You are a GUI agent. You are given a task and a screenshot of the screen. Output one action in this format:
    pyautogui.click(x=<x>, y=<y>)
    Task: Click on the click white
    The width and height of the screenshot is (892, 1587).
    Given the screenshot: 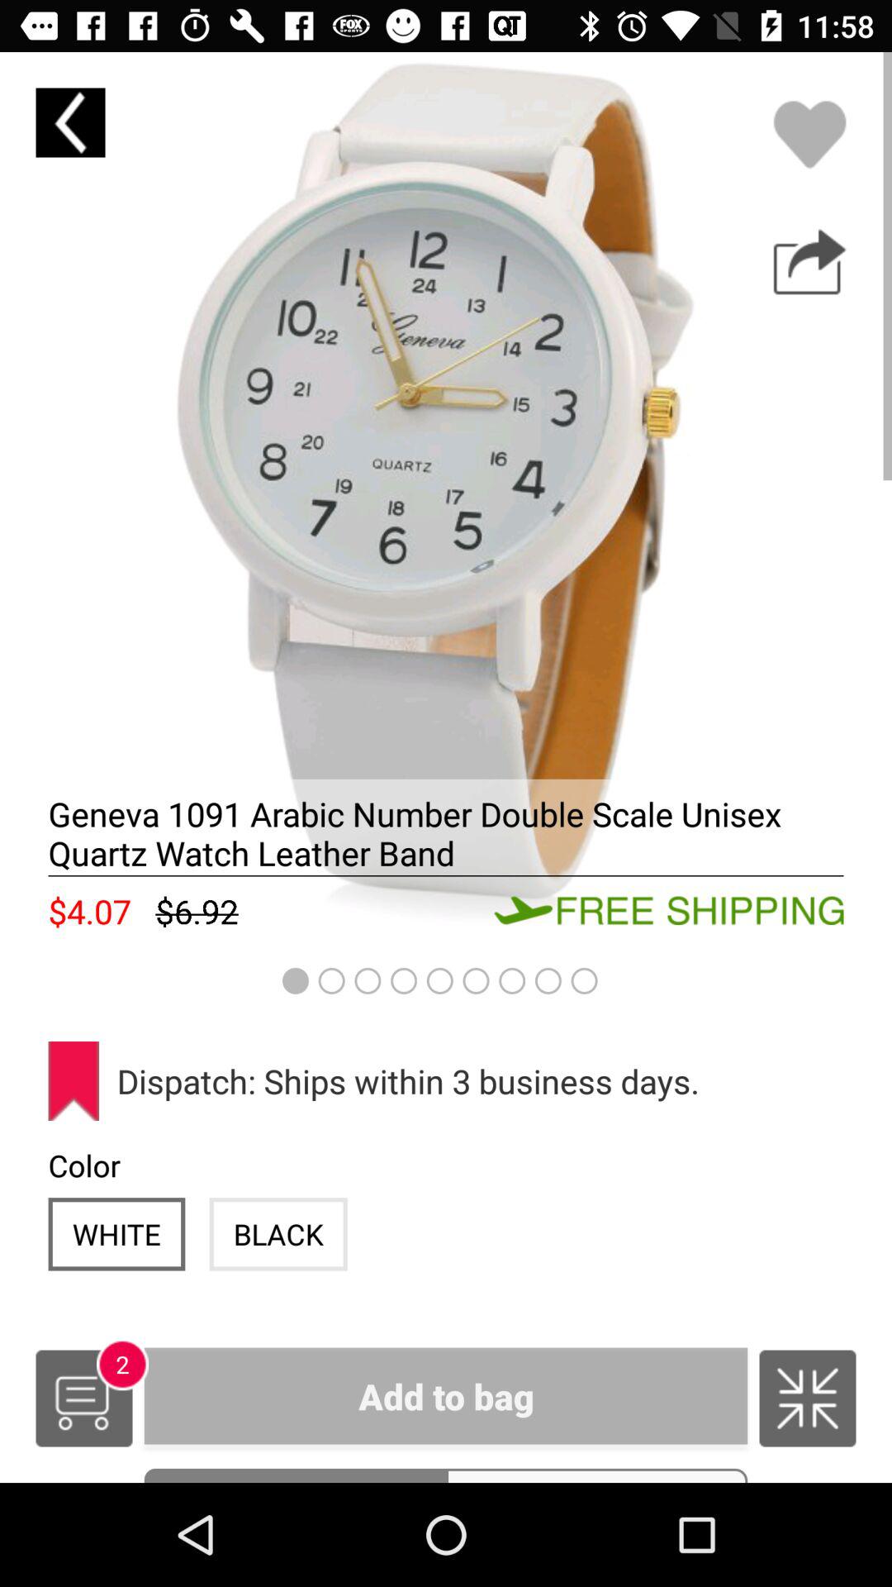 What is the action you would take?
    pyautogui.click(x=116, y=1233)
    